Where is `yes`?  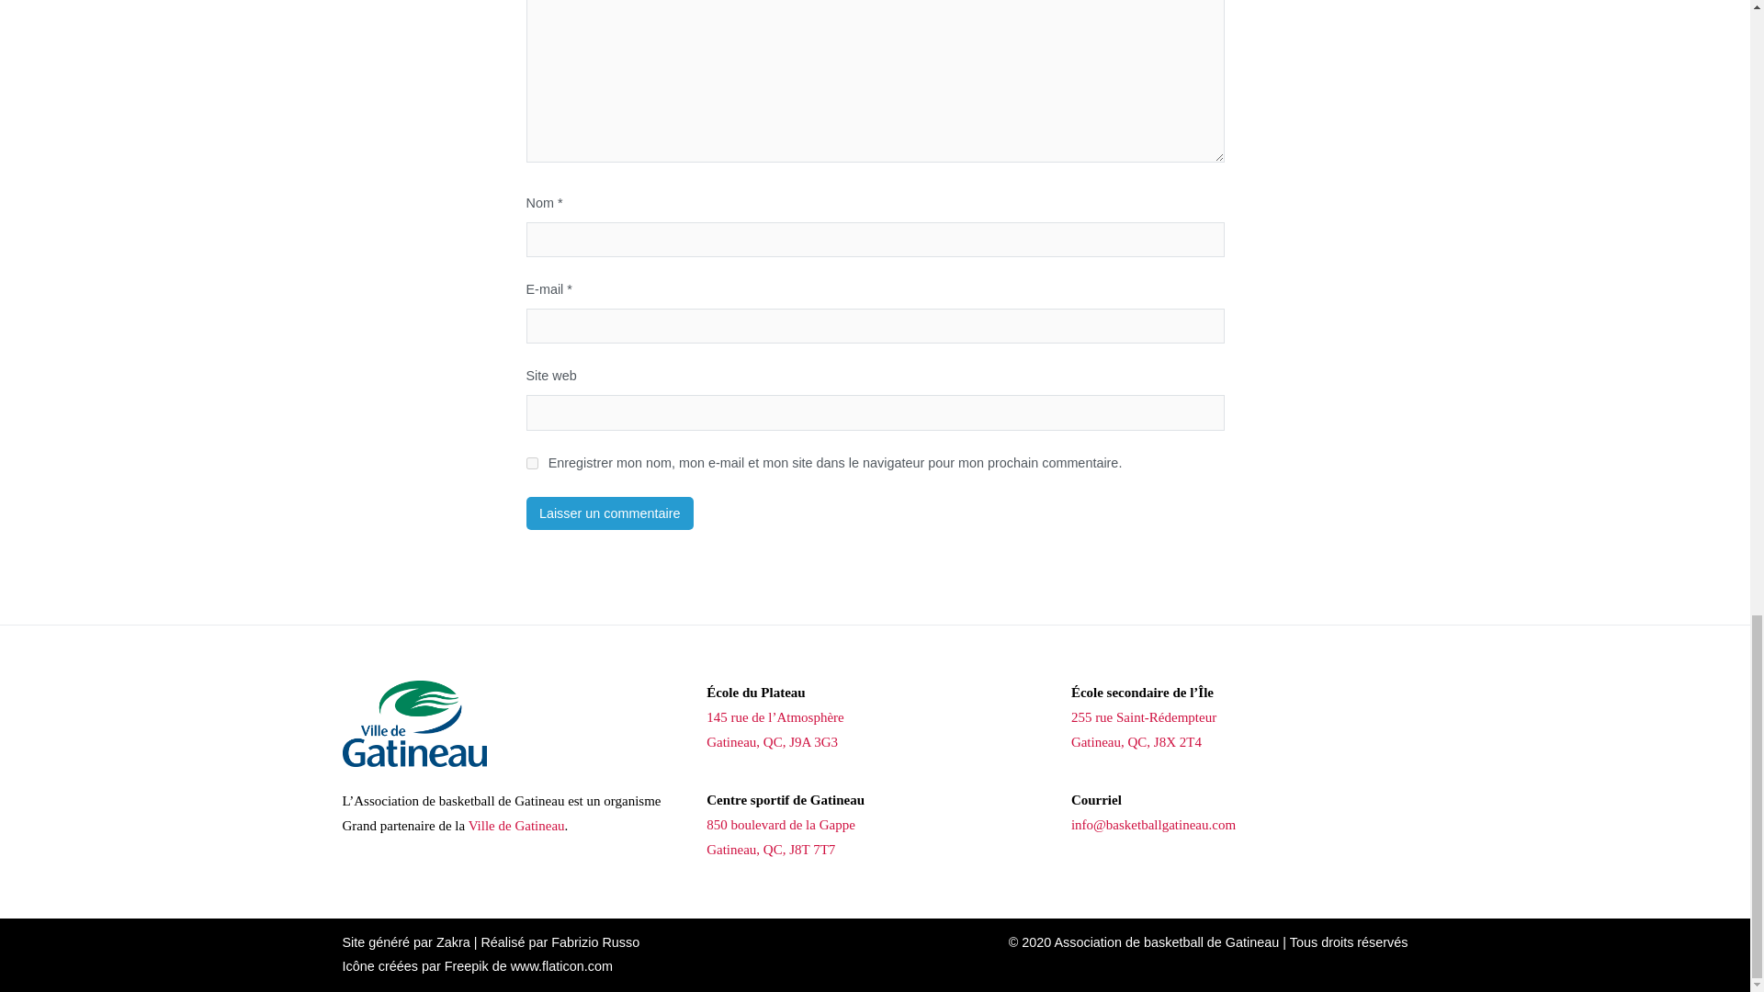 yes is located at coordinates (531, 463).